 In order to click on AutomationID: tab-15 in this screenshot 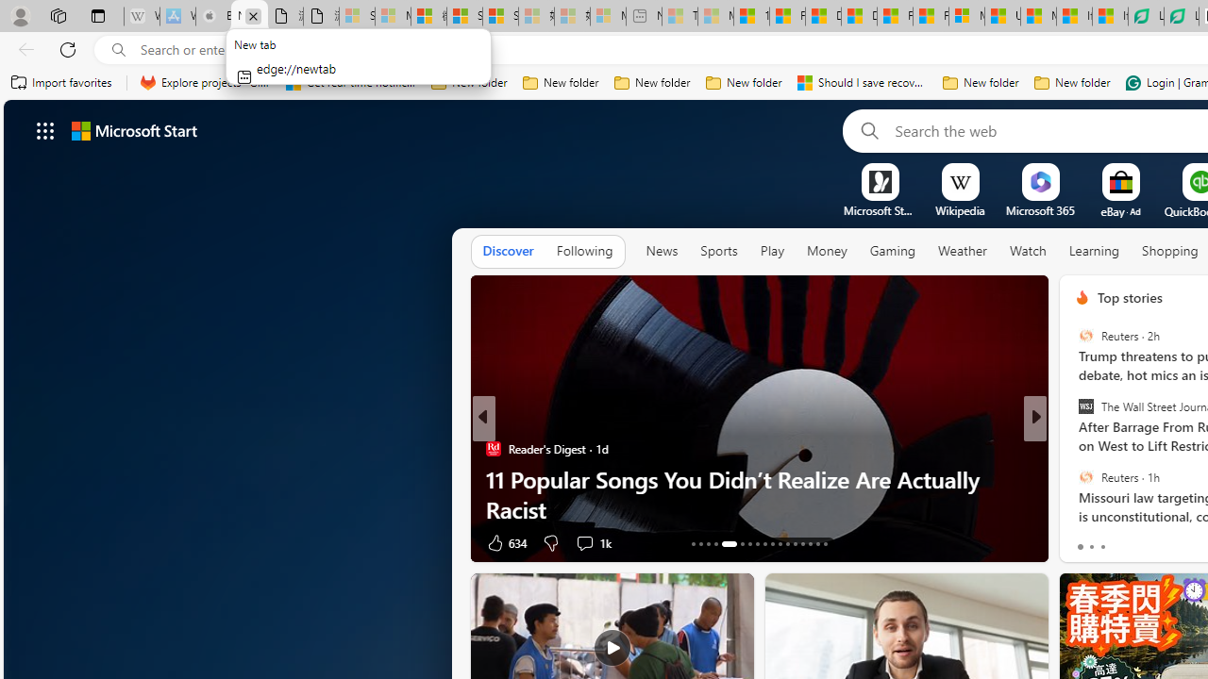, I will do `click(708, 543)`.